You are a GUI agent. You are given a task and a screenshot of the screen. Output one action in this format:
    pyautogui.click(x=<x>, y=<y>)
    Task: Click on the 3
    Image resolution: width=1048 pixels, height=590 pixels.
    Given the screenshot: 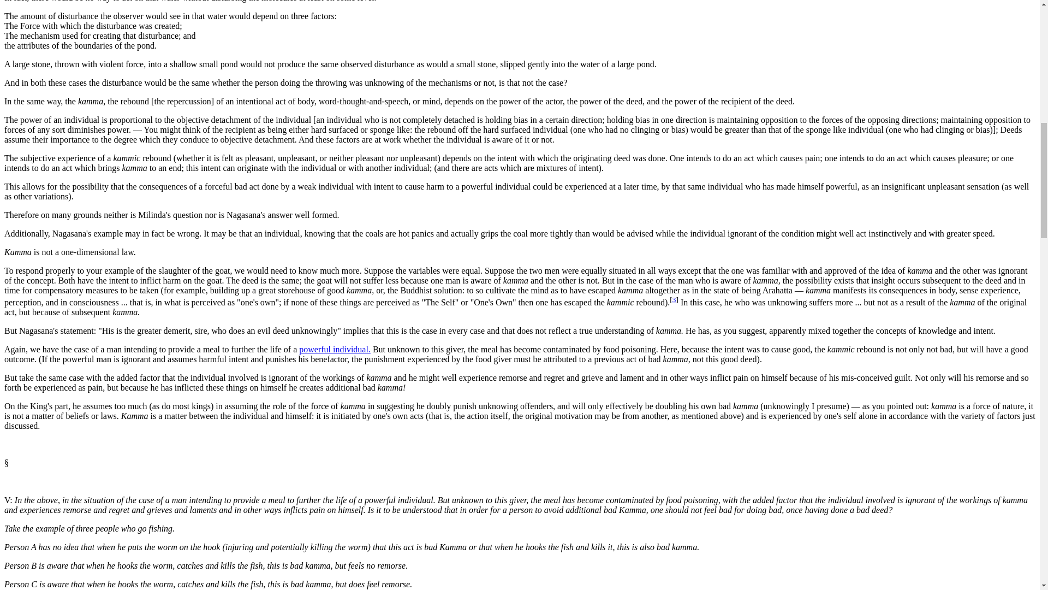 What is the action you would take?
    pyautogui.click(x=674, y=299)
    